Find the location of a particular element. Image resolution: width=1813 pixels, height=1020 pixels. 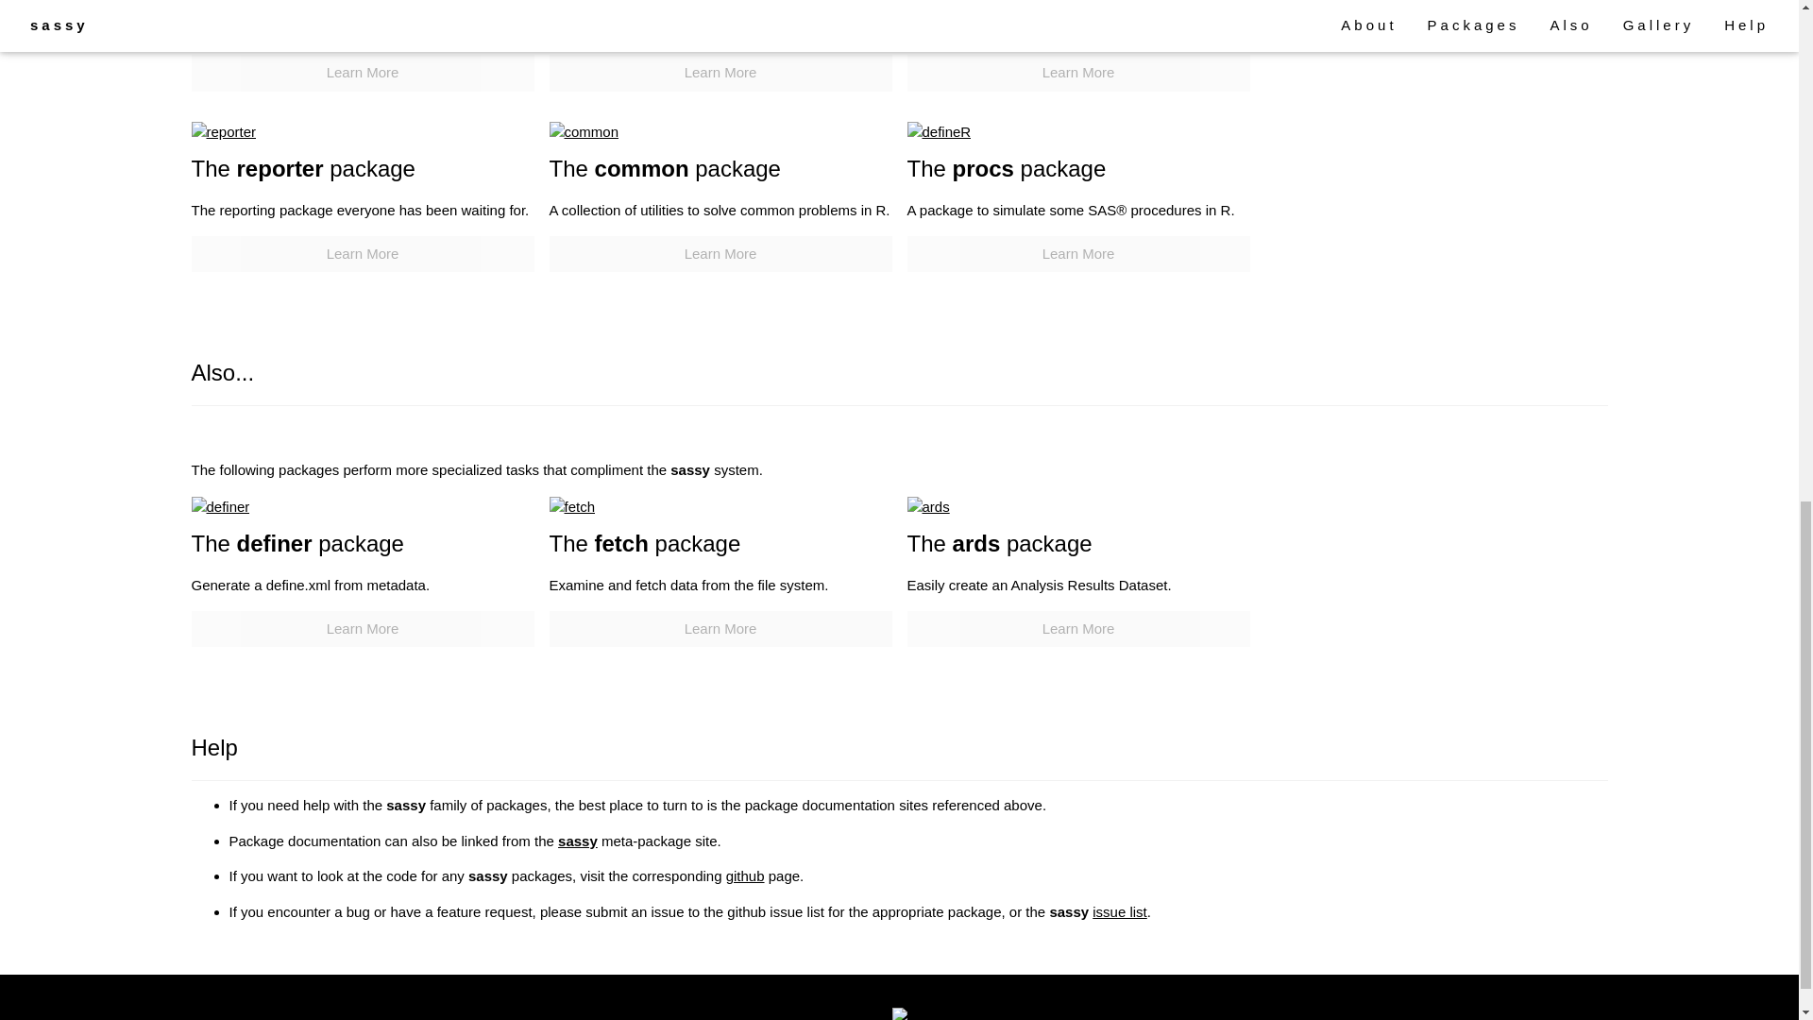

Learn More is located at coordinates (720, 629).